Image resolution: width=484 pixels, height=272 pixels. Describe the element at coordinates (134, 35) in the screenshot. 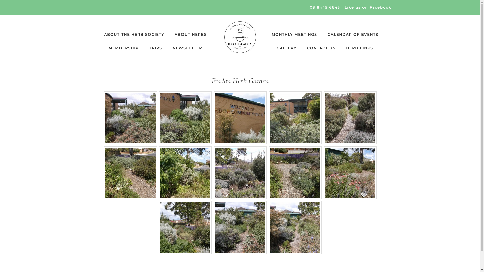

I see `ABOUT THE HERB SOCIETY` at that location.